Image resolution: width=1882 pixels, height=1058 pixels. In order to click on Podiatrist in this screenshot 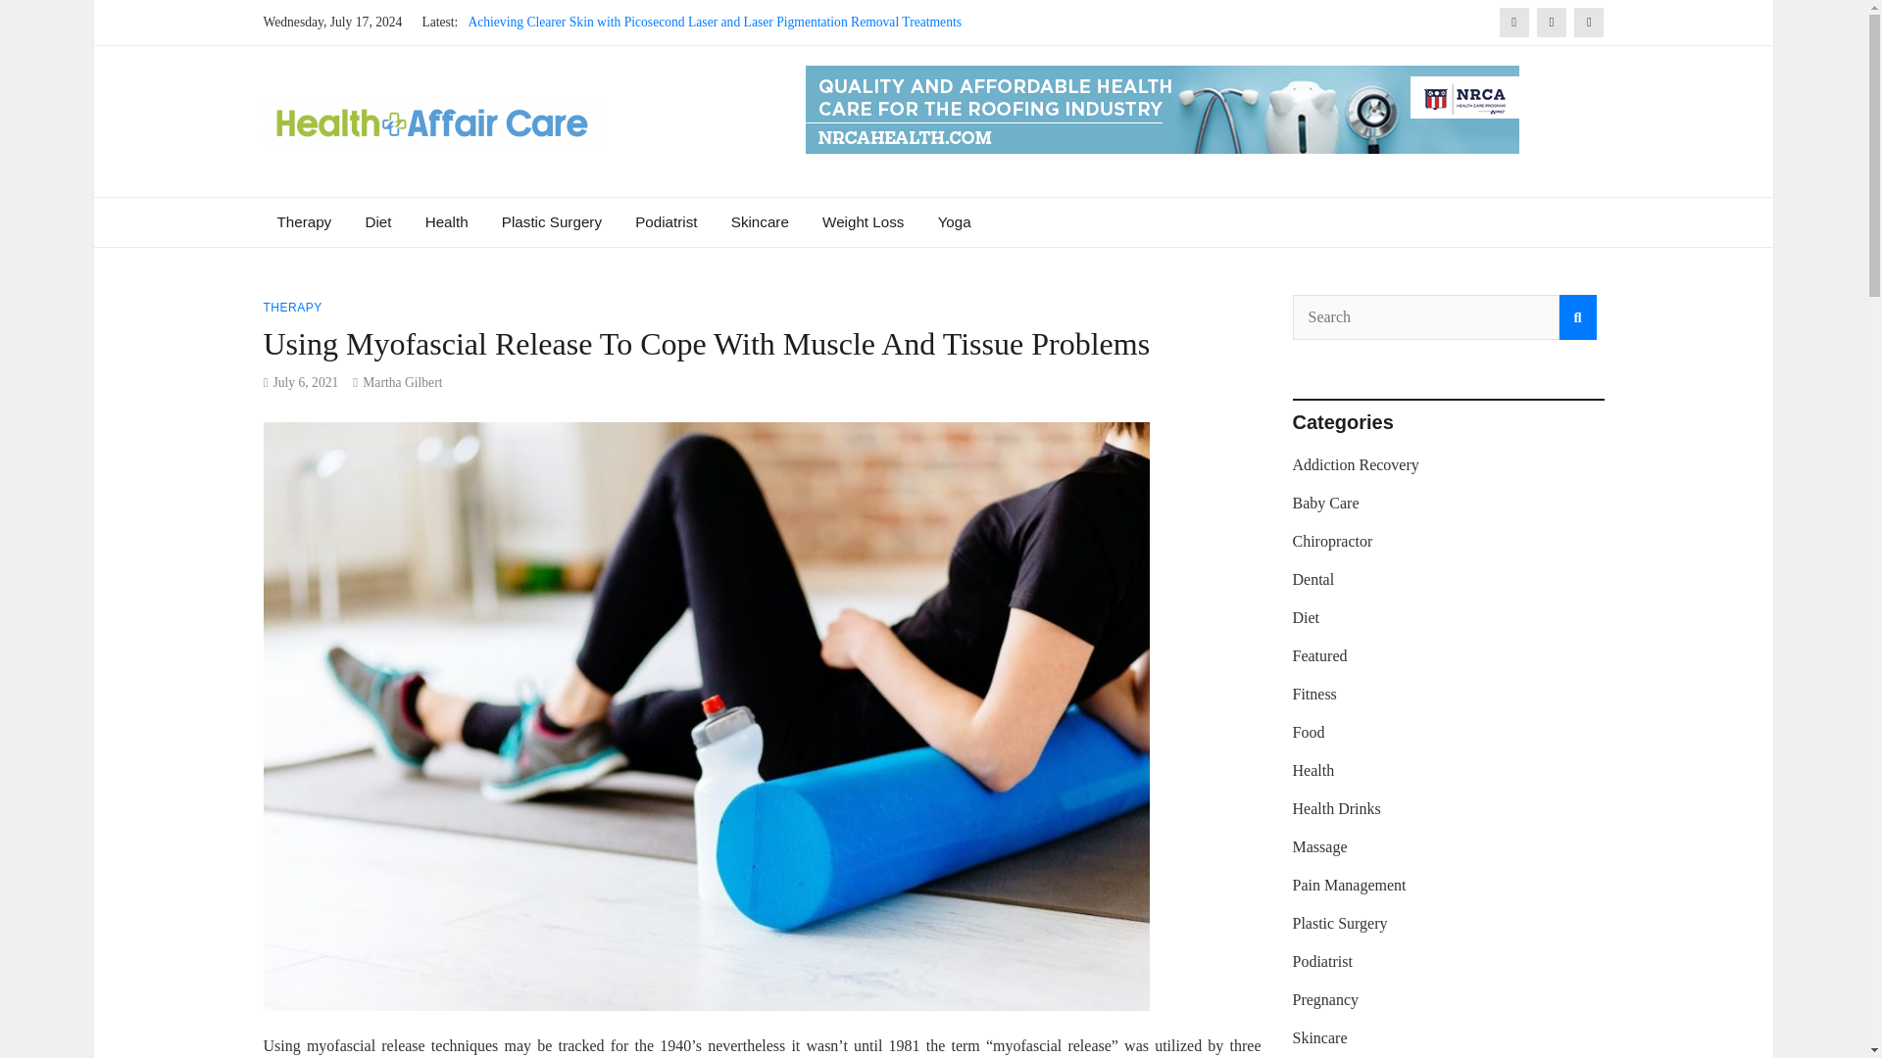, I will do `click(666, 221)`.